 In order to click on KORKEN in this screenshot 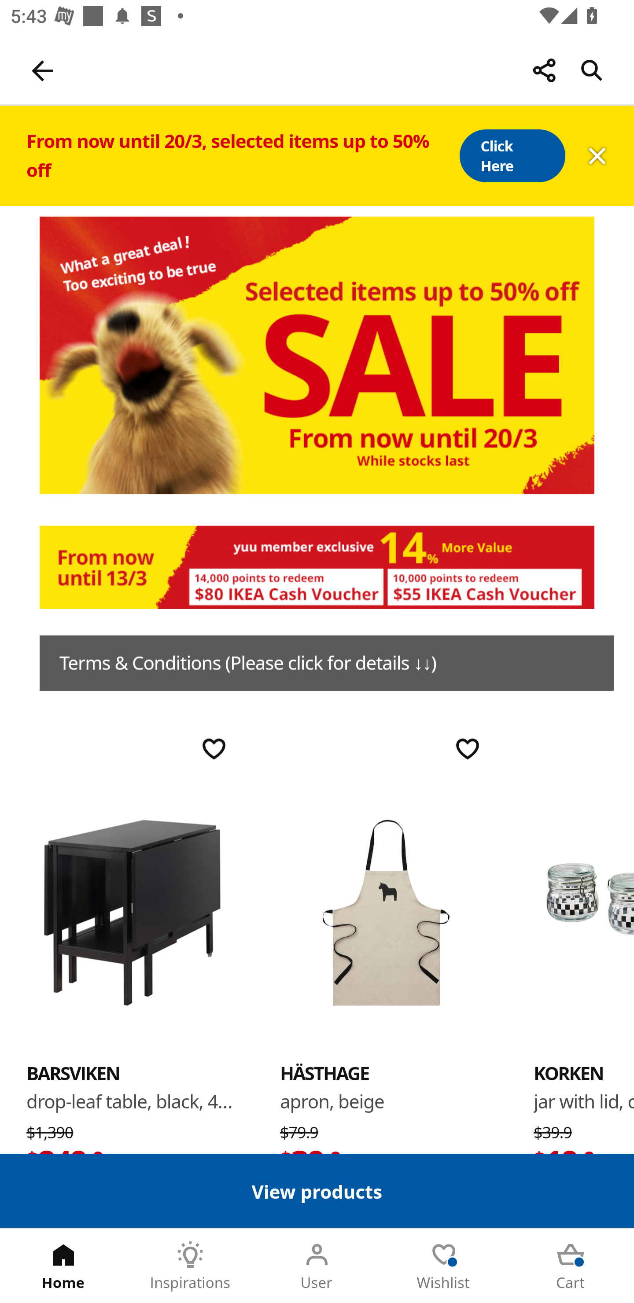, I will do `click(584, 911)`.